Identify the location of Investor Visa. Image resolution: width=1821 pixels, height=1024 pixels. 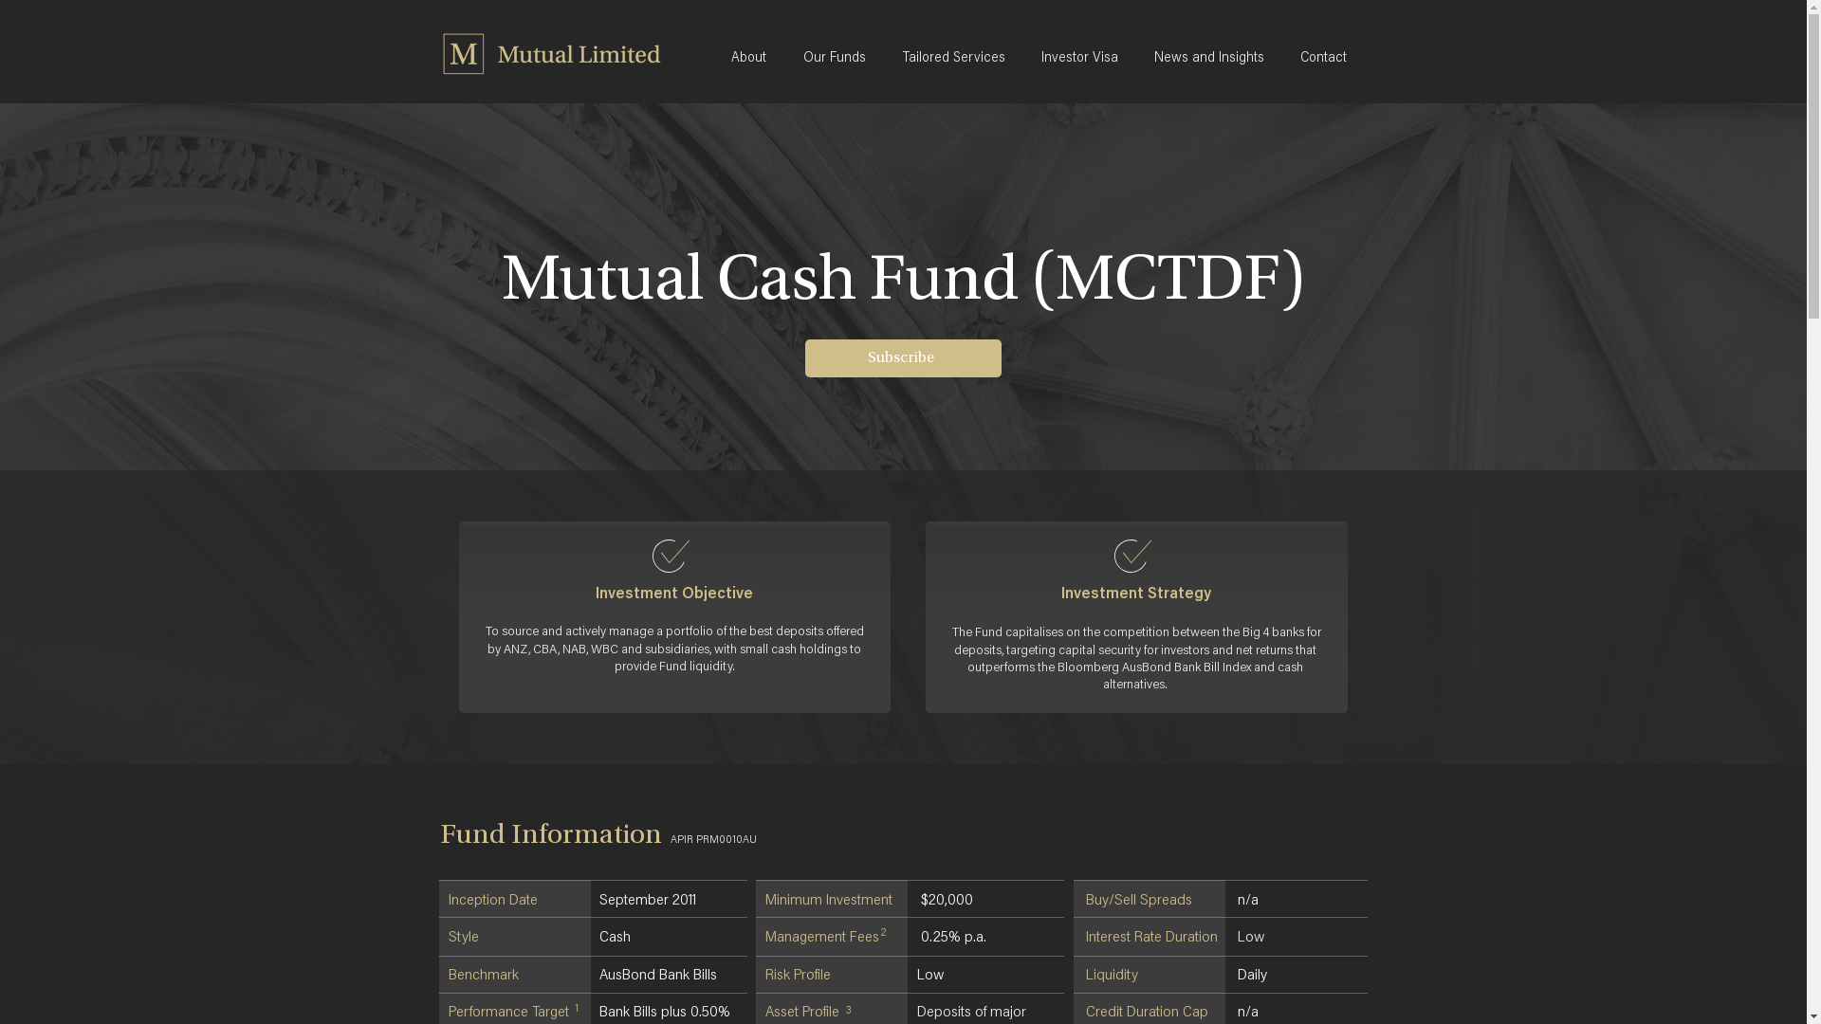
(1083, 57).